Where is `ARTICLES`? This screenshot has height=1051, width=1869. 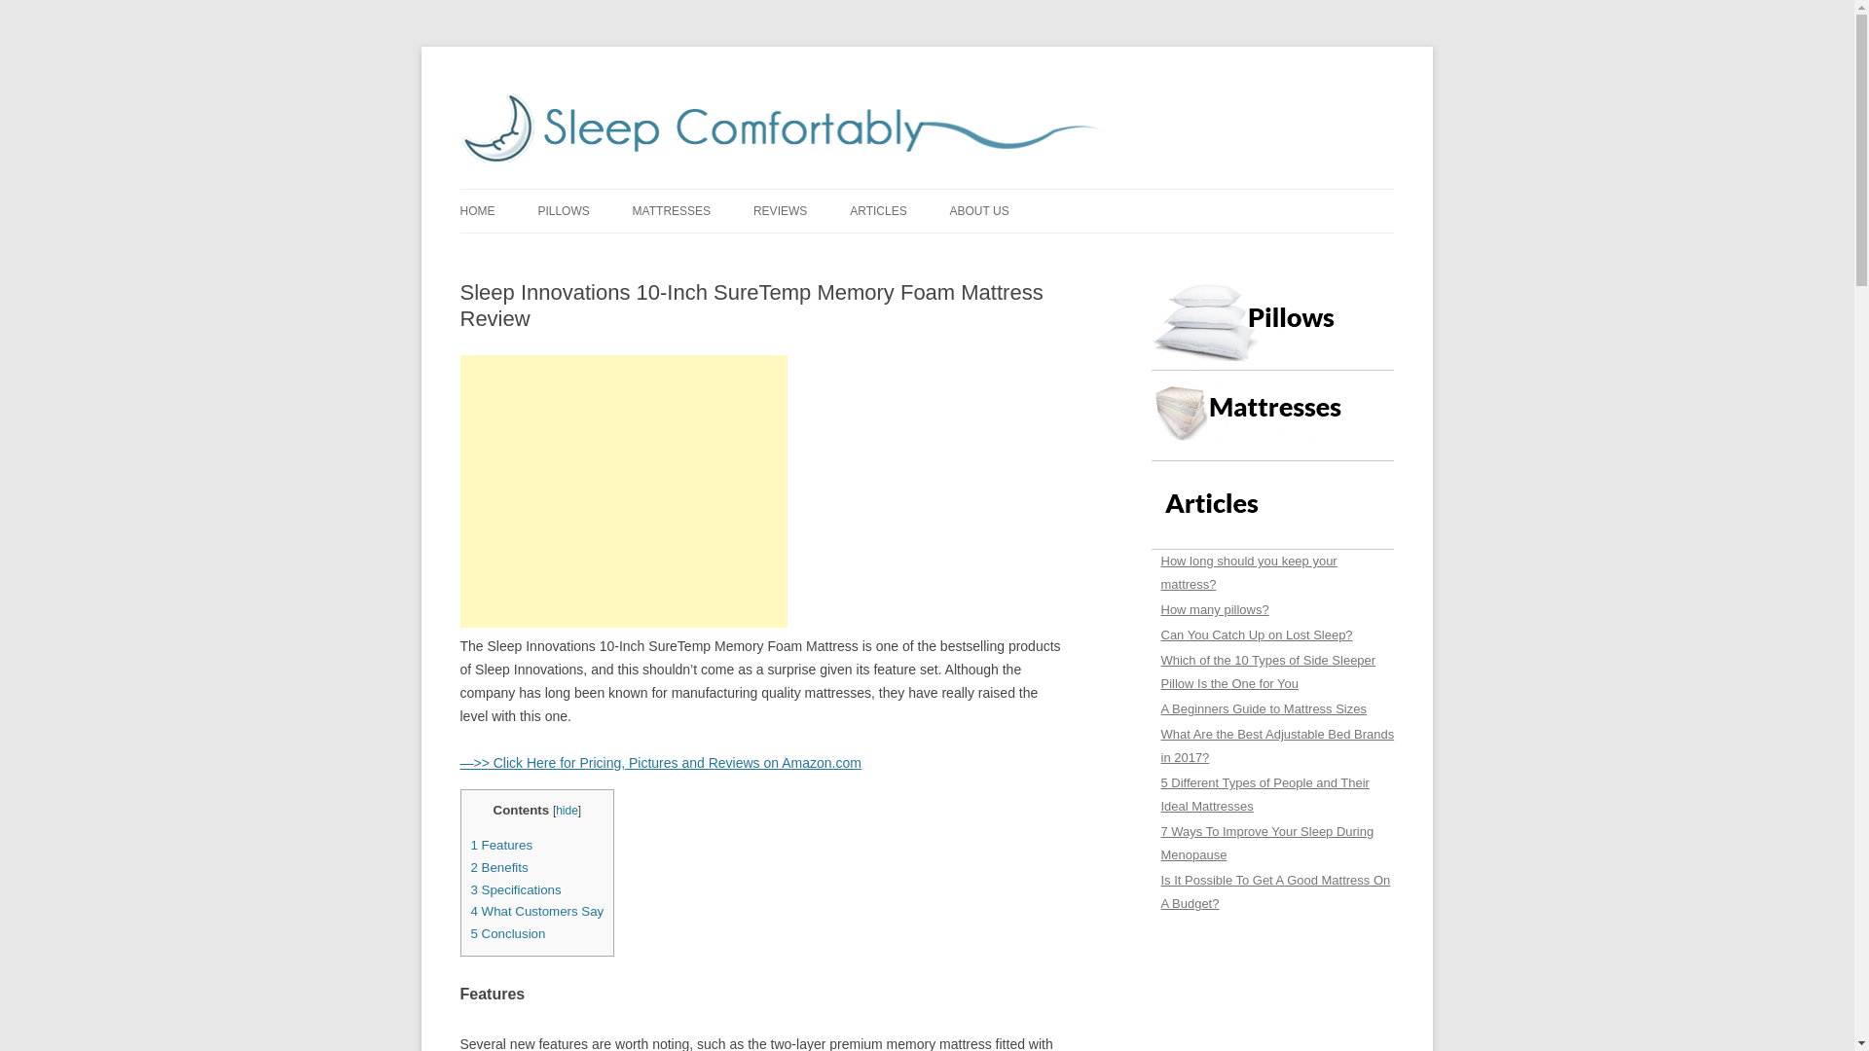
ARTICLES is located at coordinates (878, 210).